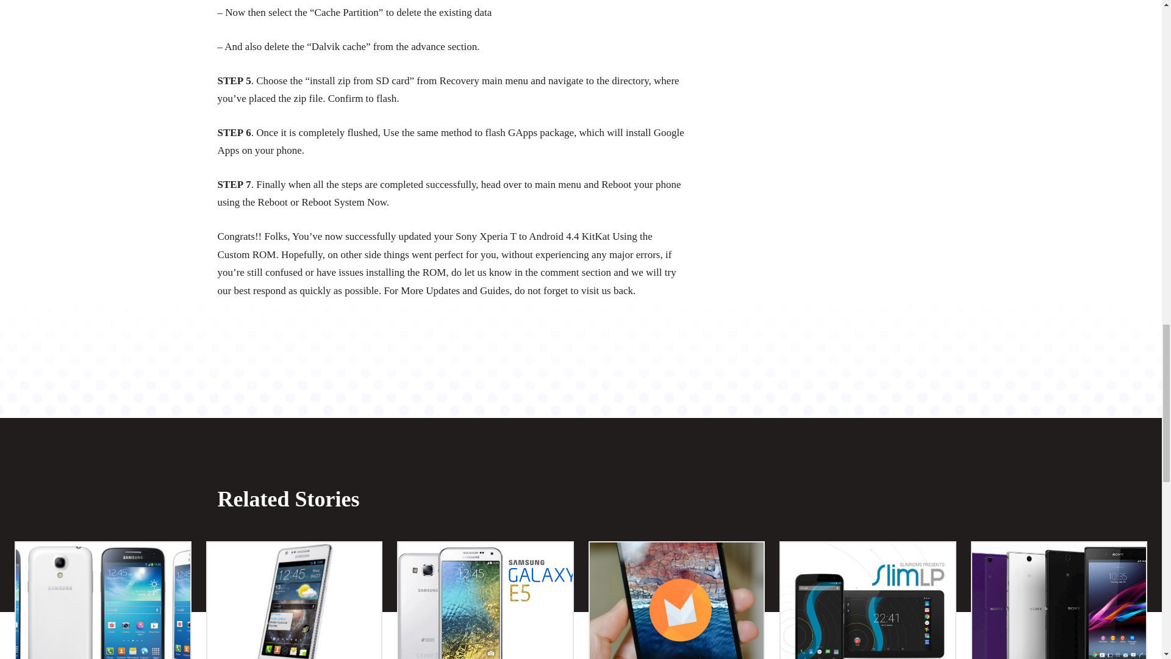 This screenshot has height=659, width=1171. I want to click on Update Galaxy S2 i9100 to Android Marshmallow 6.0.1, so click(294, 600).